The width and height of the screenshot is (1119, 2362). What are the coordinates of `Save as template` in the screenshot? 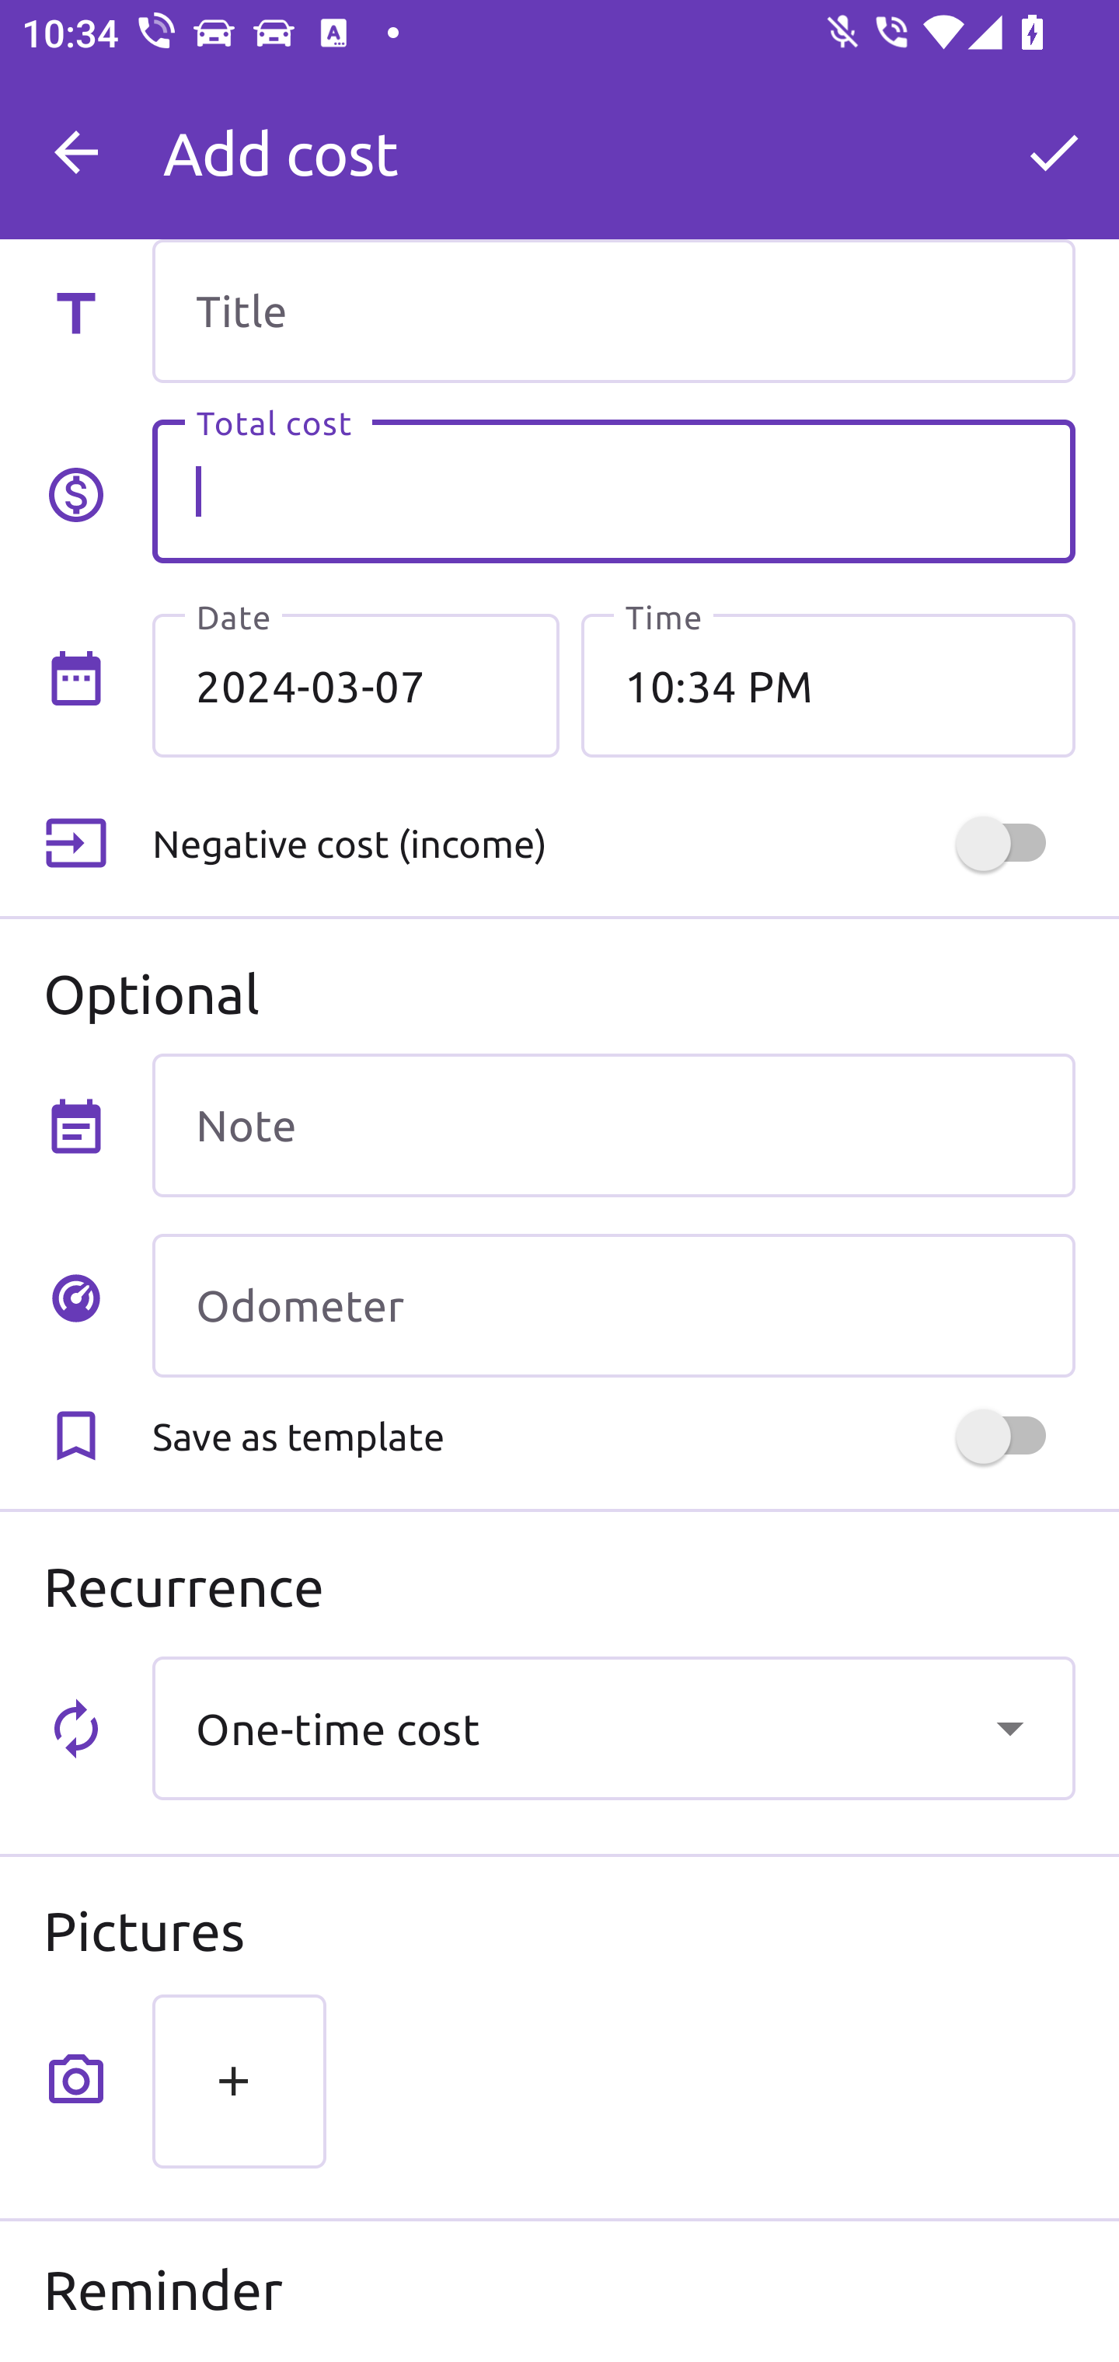 It's located at (613, 1436).